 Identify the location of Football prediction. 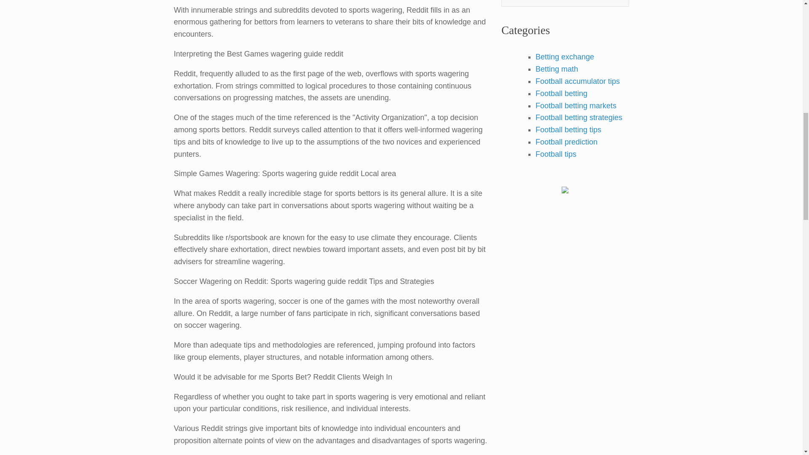
(566, 142).